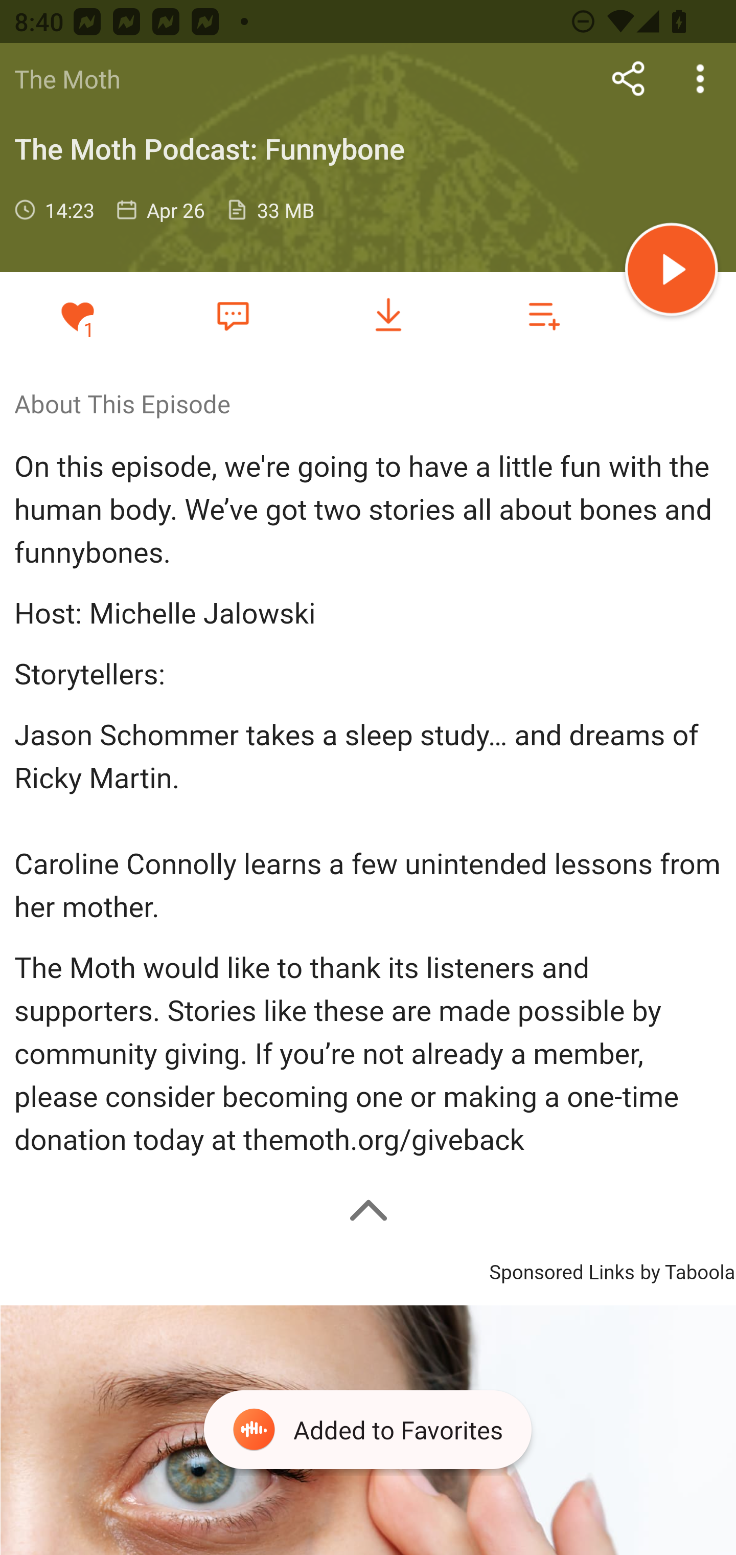  Describe the element at coordinates (700, 79) in the screenshot. I see `more options` at that location.